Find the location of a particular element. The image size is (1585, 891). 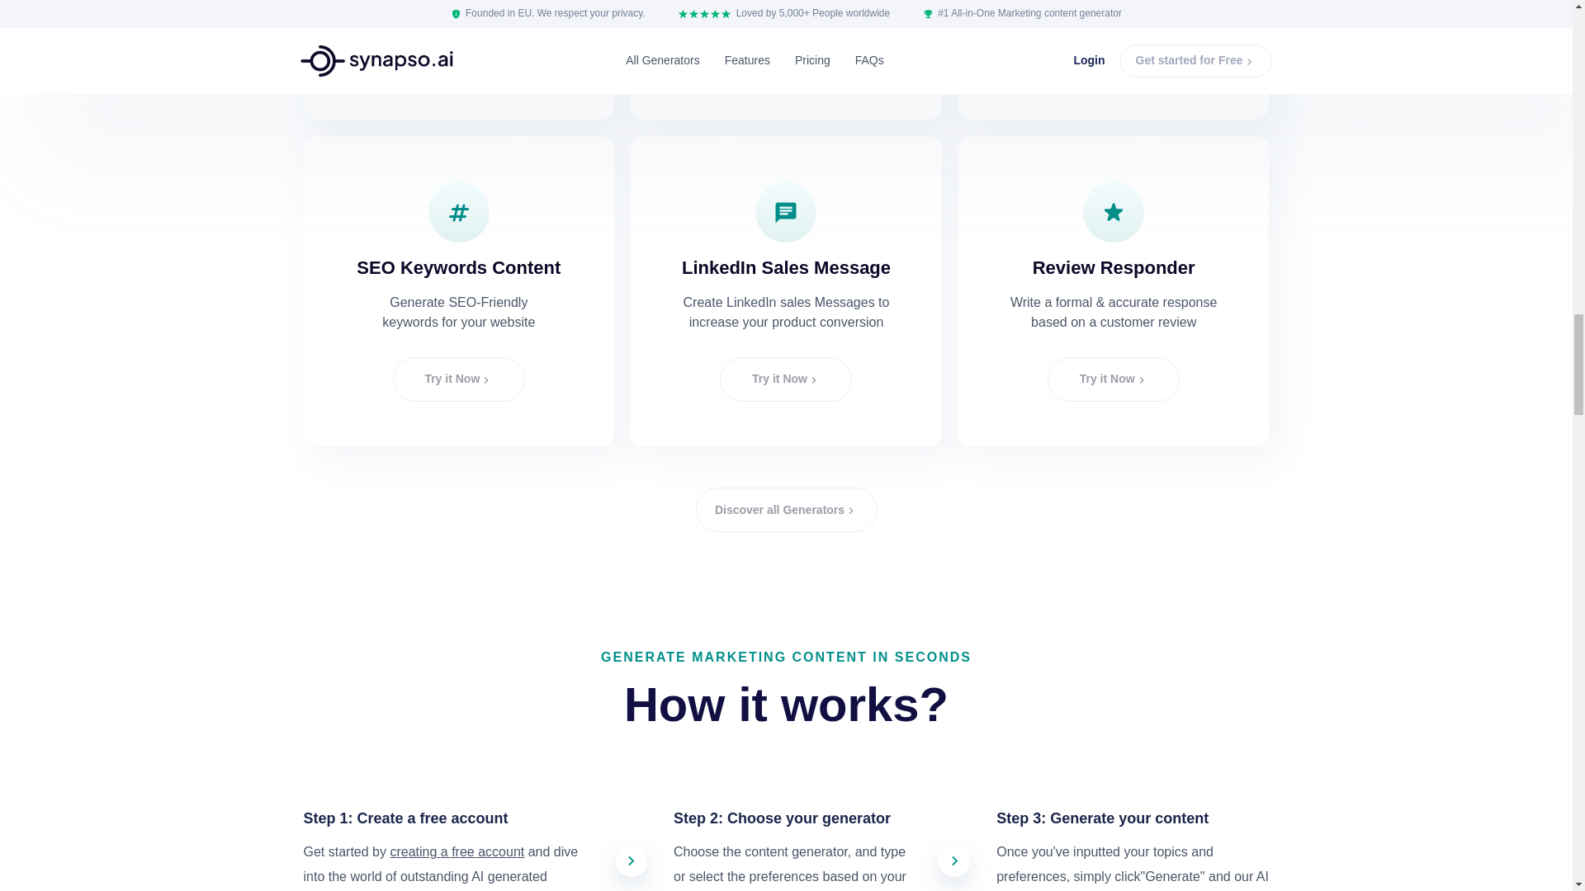

Discover all Generators is located at coordinates (786, 509).